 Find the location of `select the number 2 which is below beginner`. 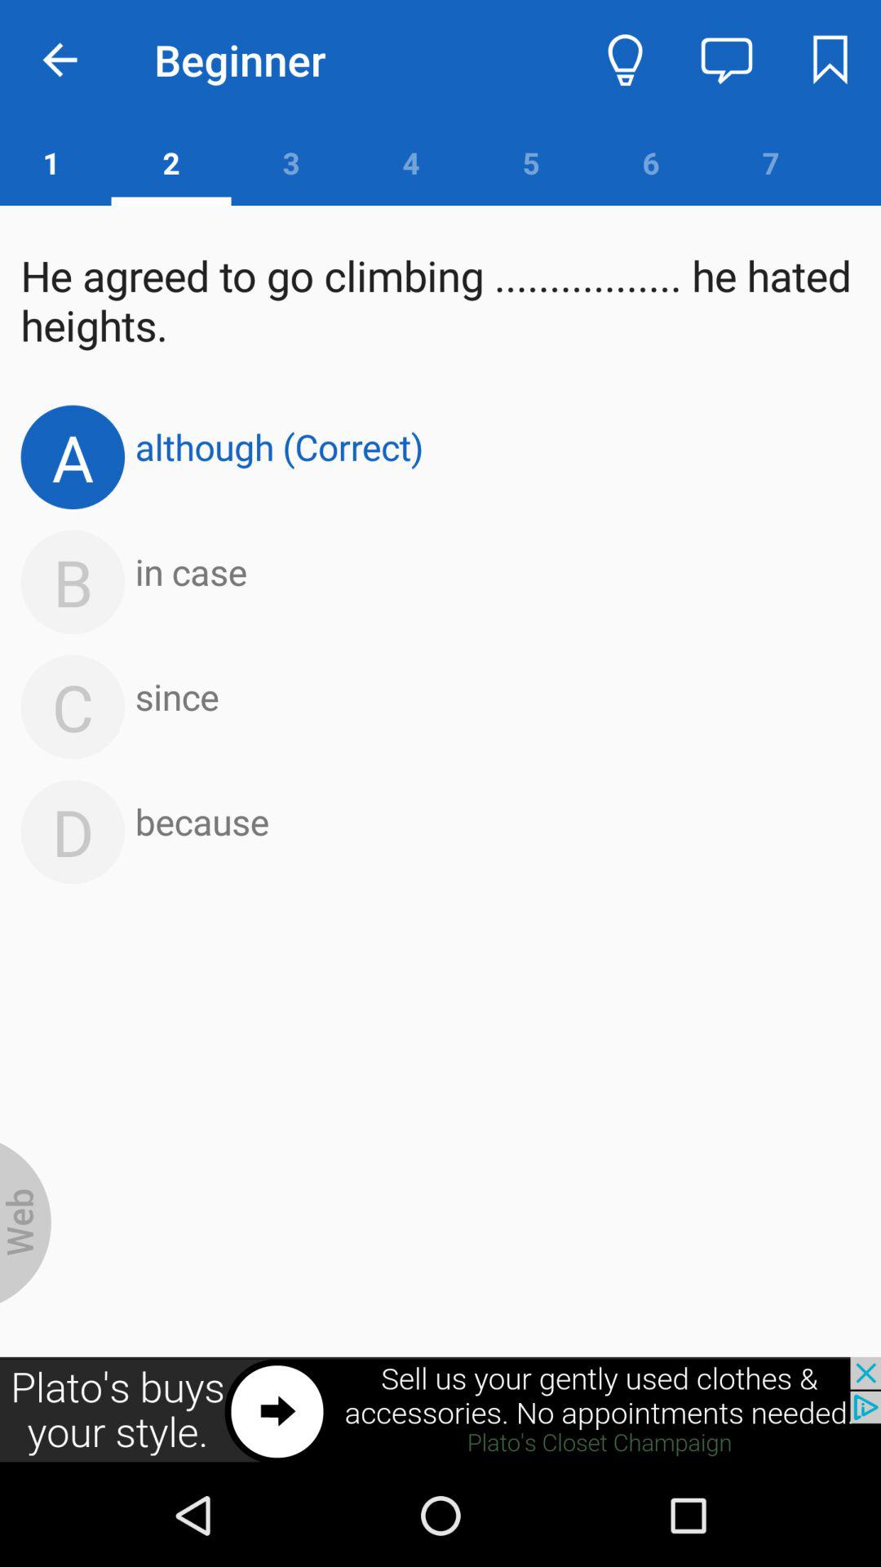

select the number 2 which is below beginner is located at coordinates (171, 162).